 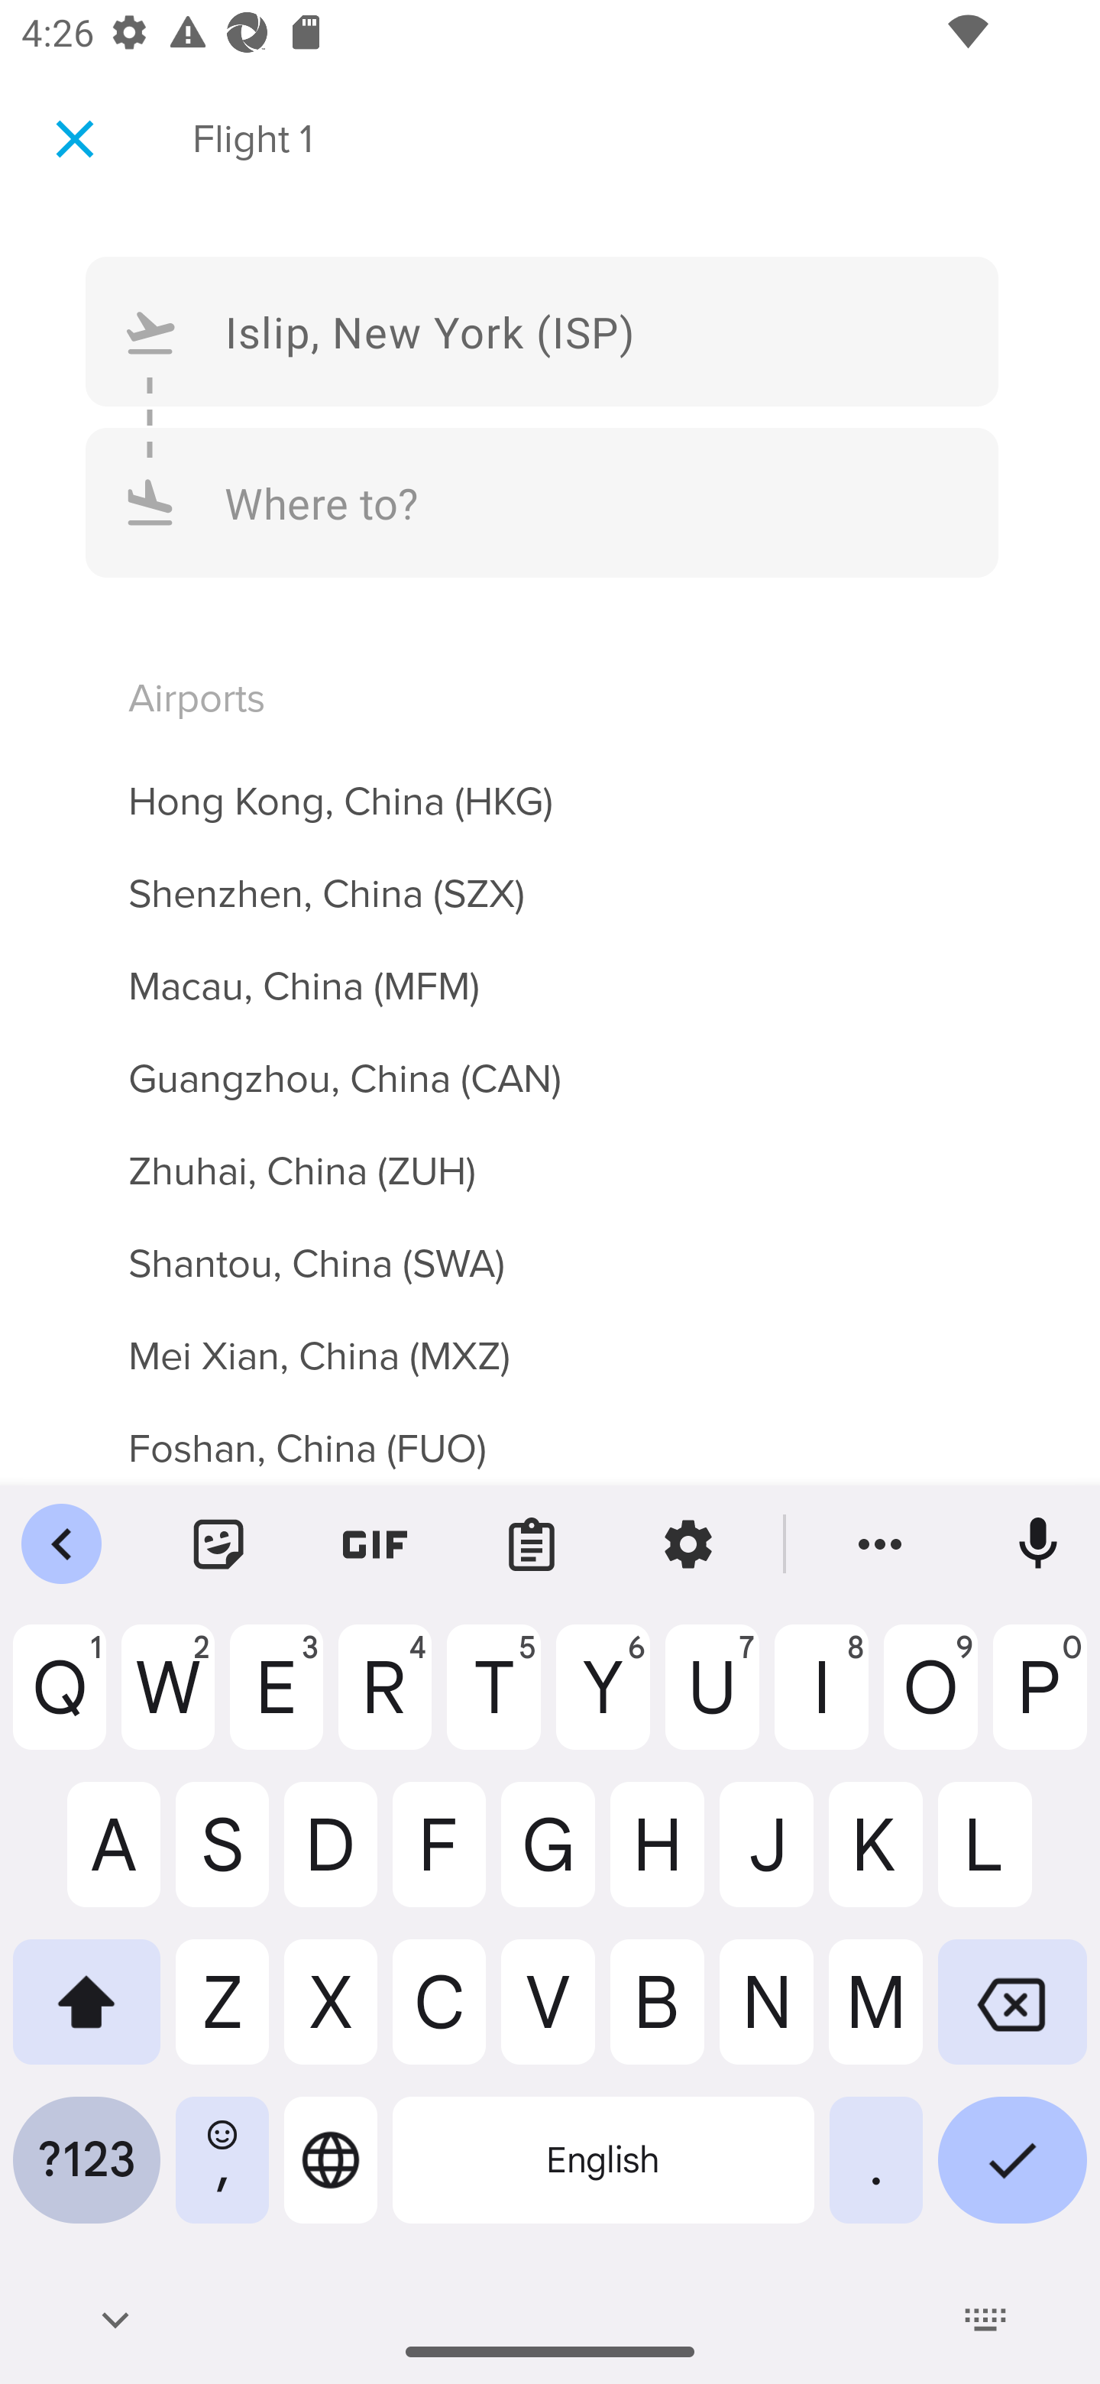 I want to click on Mei Xian, China (MXZ), so click(x=550, y=1339).